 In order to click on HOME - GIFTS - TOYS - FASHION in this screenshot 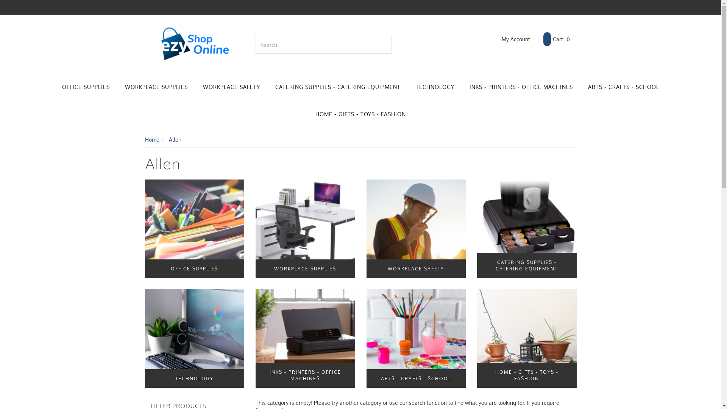, I will do `click(527, 339)`.